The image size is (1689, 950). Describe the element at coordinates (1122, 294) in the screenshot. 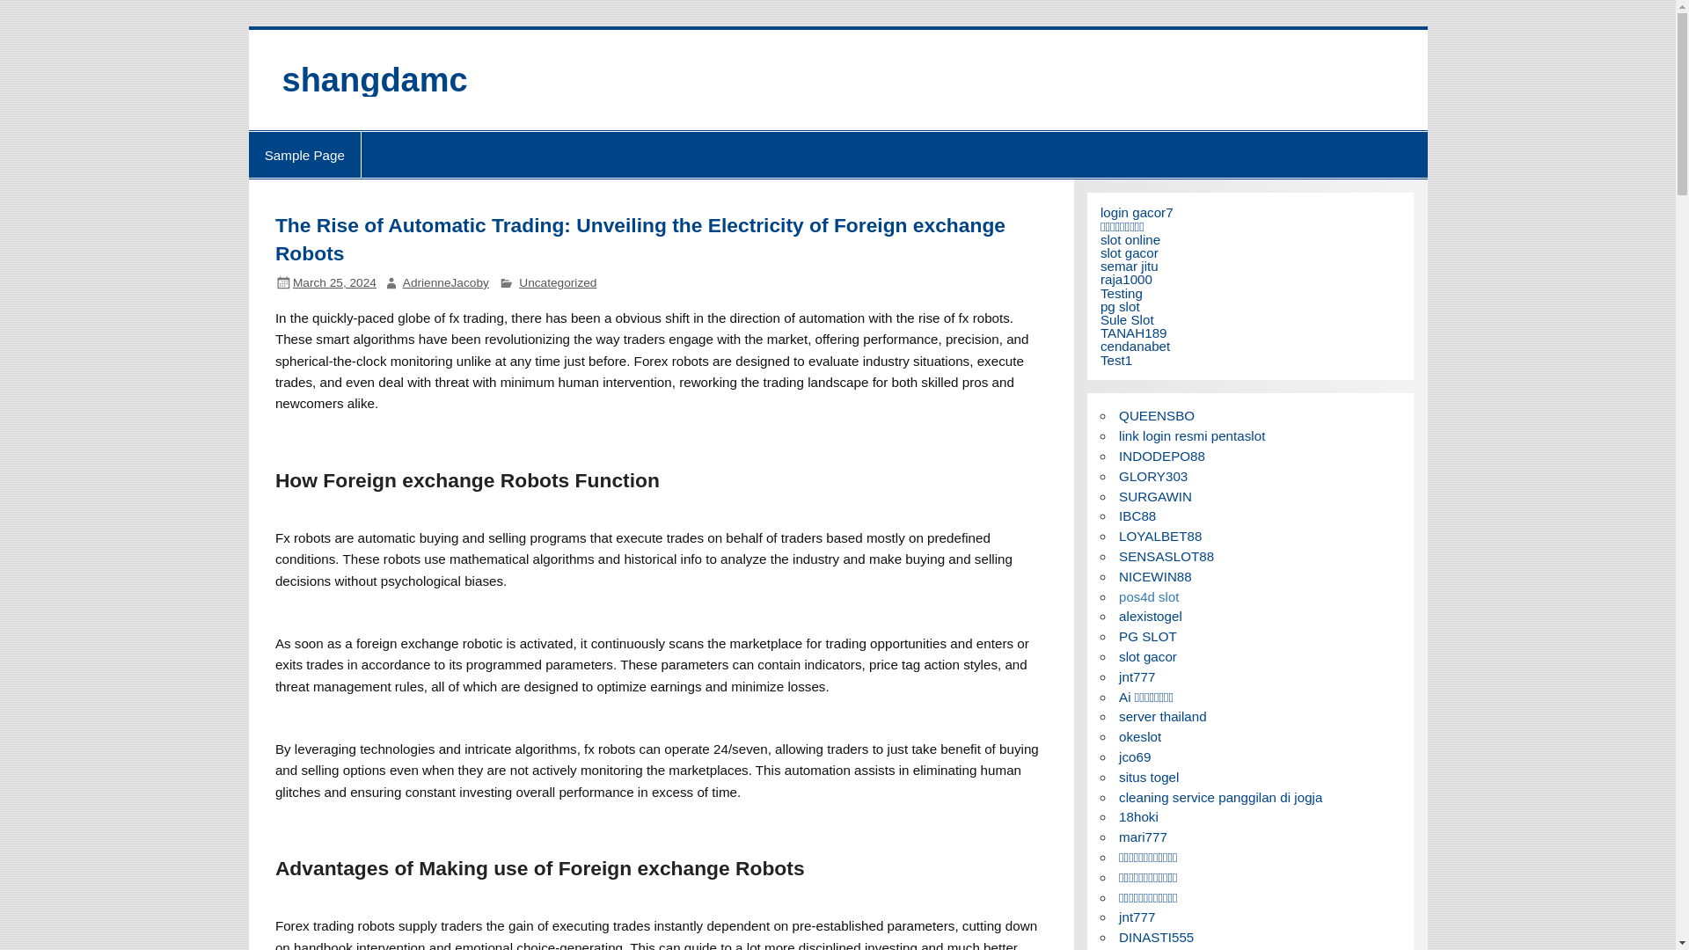

I see `Testing` at that location.